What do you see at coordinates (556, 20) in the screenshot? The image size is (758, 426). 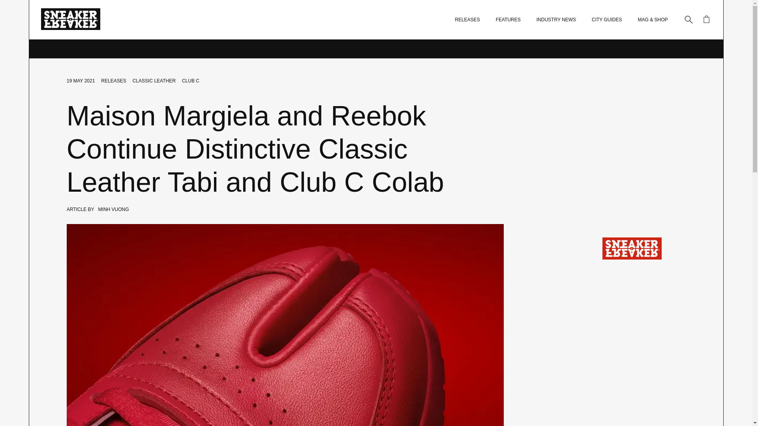 I see `INDUSTRY NEWS` at bounding box center [556, 20].